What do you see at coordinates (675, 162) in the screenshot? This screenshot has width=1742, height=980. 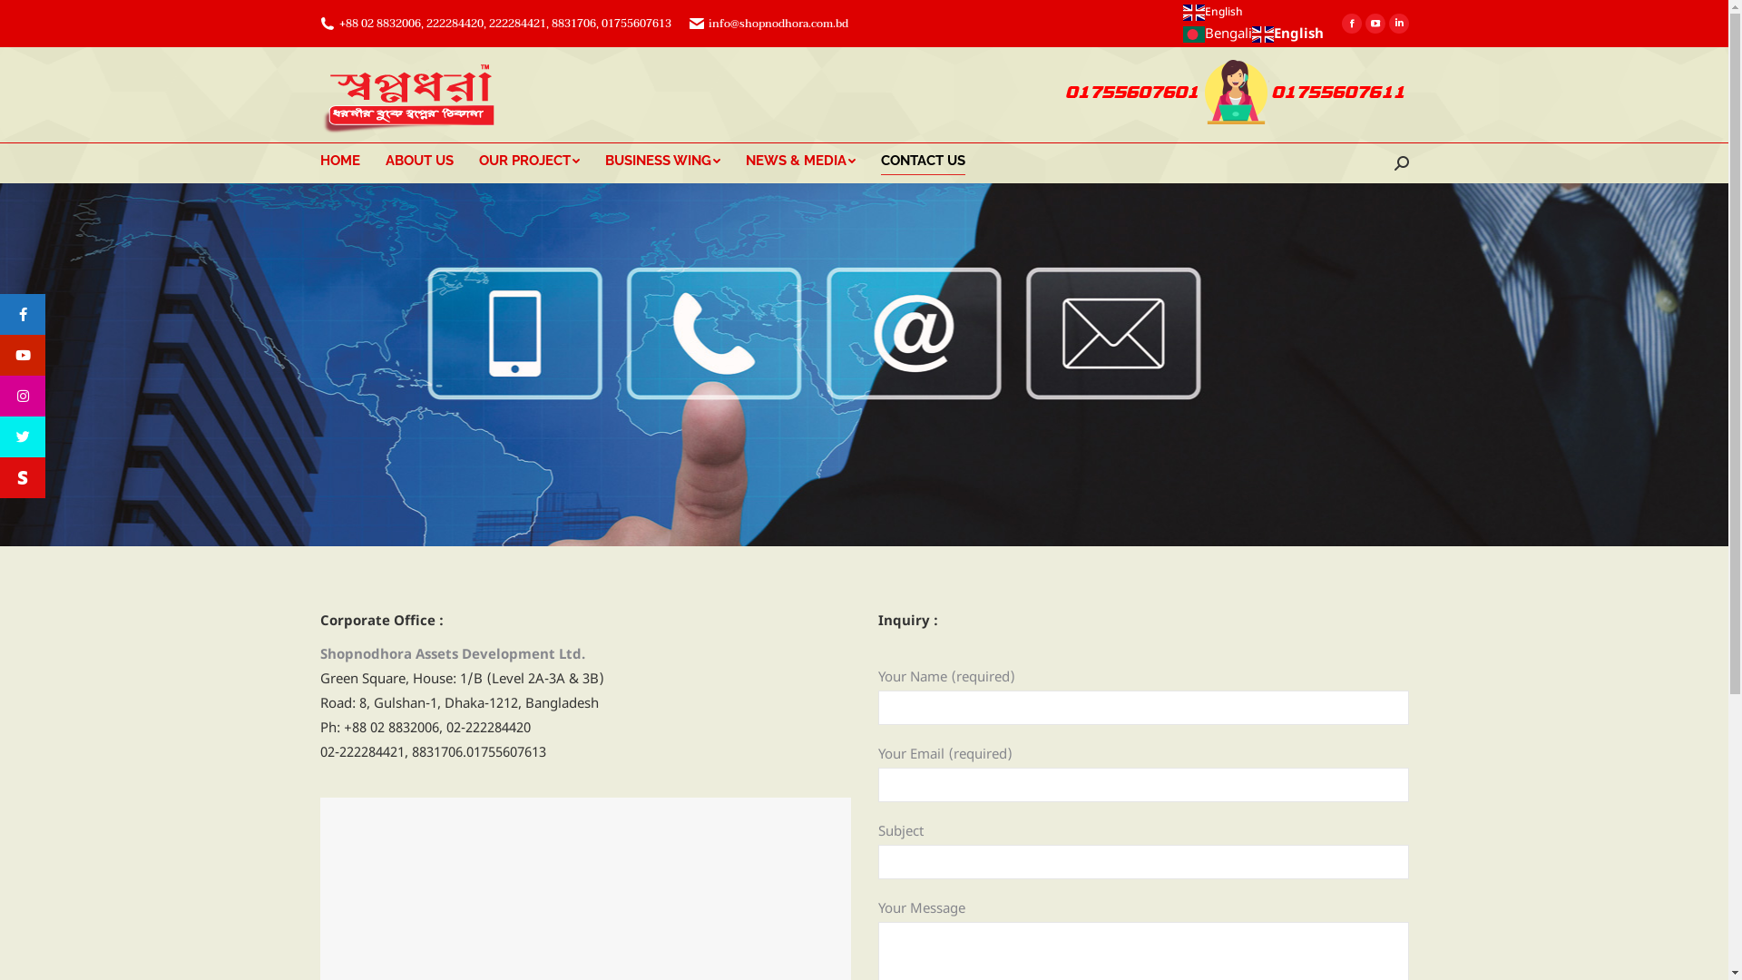 I see `BUSINESS WING` at bounding box center [675, 162].